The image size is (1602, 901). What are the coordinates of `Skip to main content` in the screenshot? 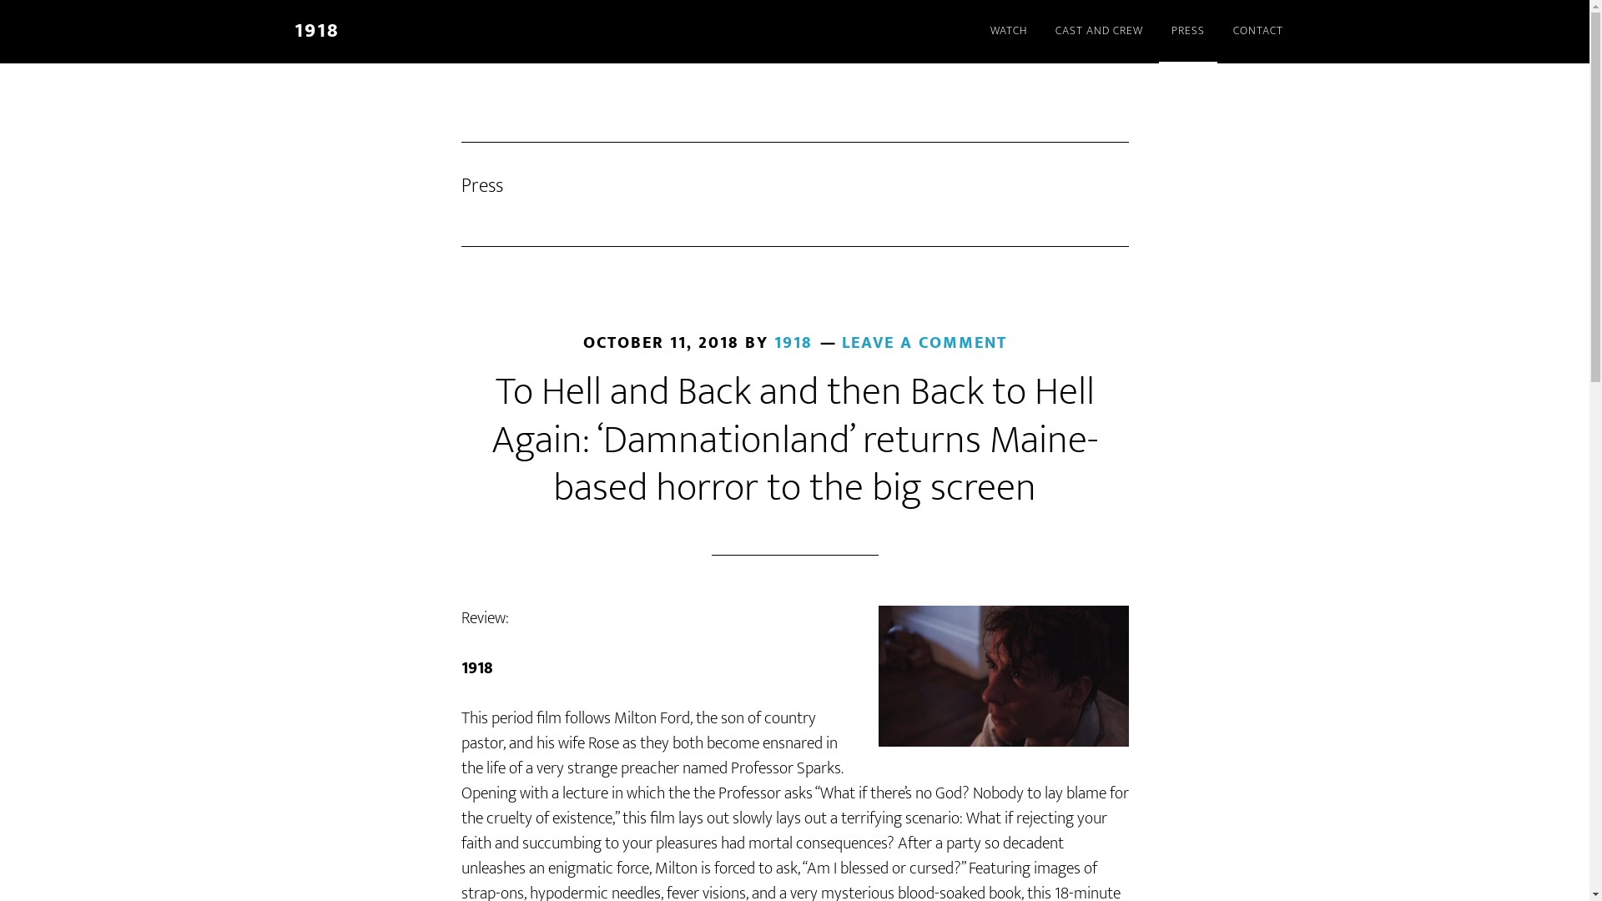 It's located at (0, 0).